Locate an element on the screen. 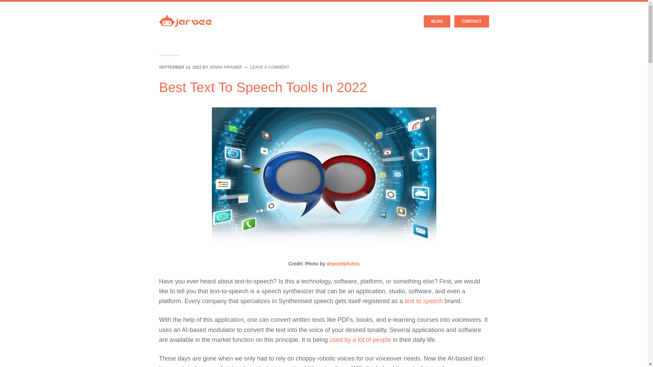 This screenshot has height=367, width=653. LEAVE A COMMENT is located at coordinates (269, 67).